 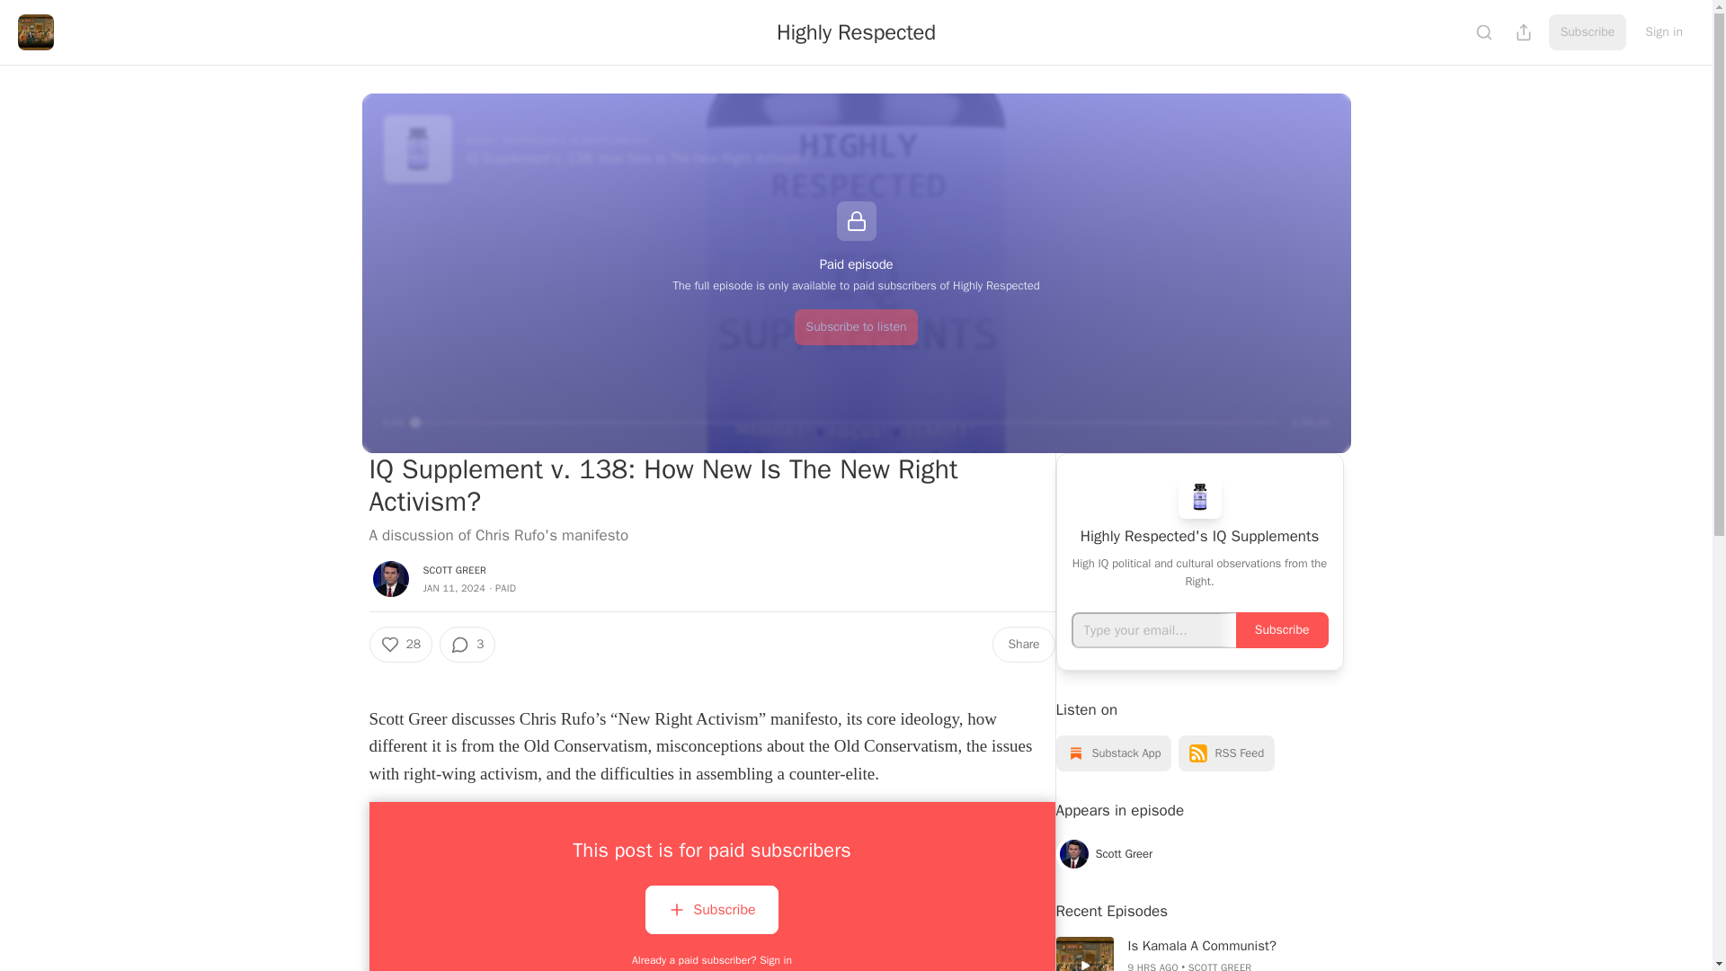 What do you see at coordinates (467, 644) in the screenshot?
I see `3` at bounding box center [467, 644].